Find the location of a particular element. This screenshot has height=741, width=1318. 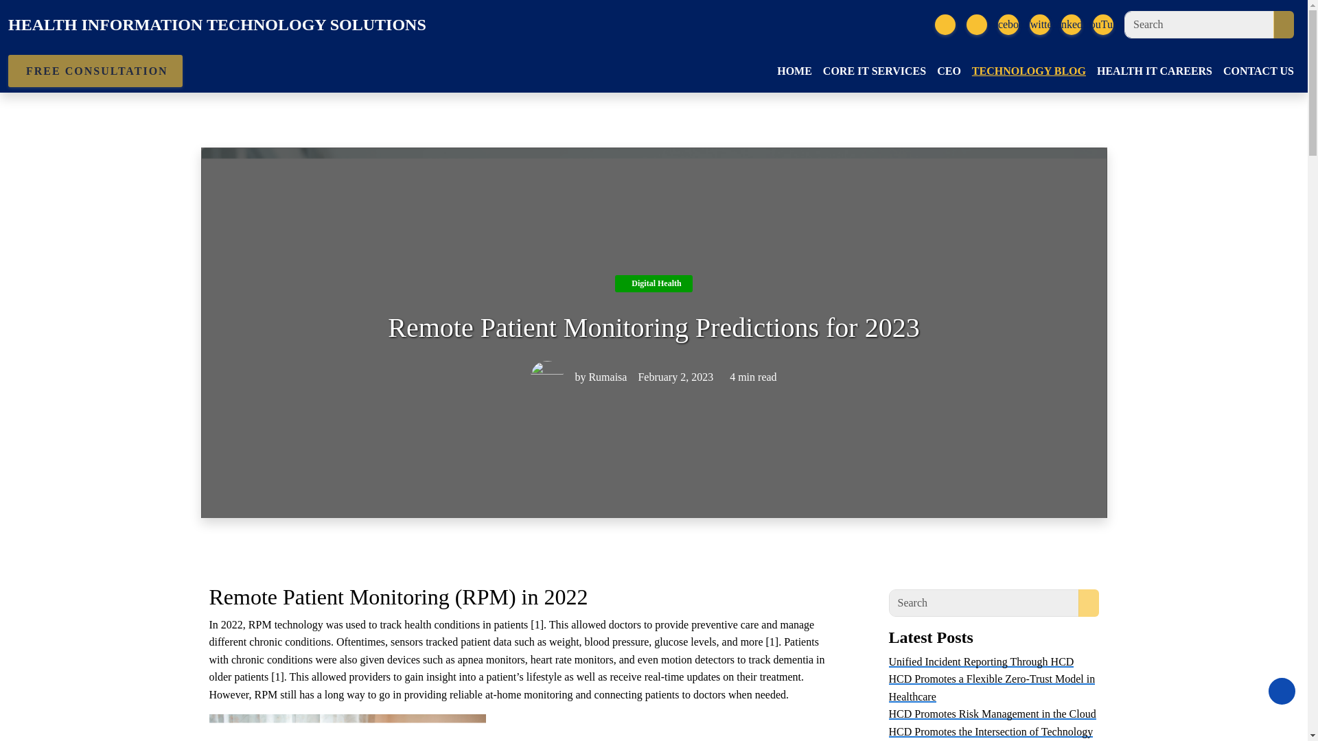

Facebook is located at coordinates (1008, 24).